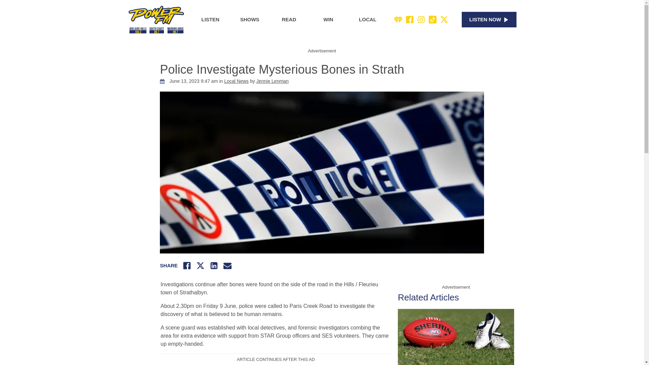 The width and height of the screenshot is (649, 365). I want to click on LOCAL, so click(368, 20).